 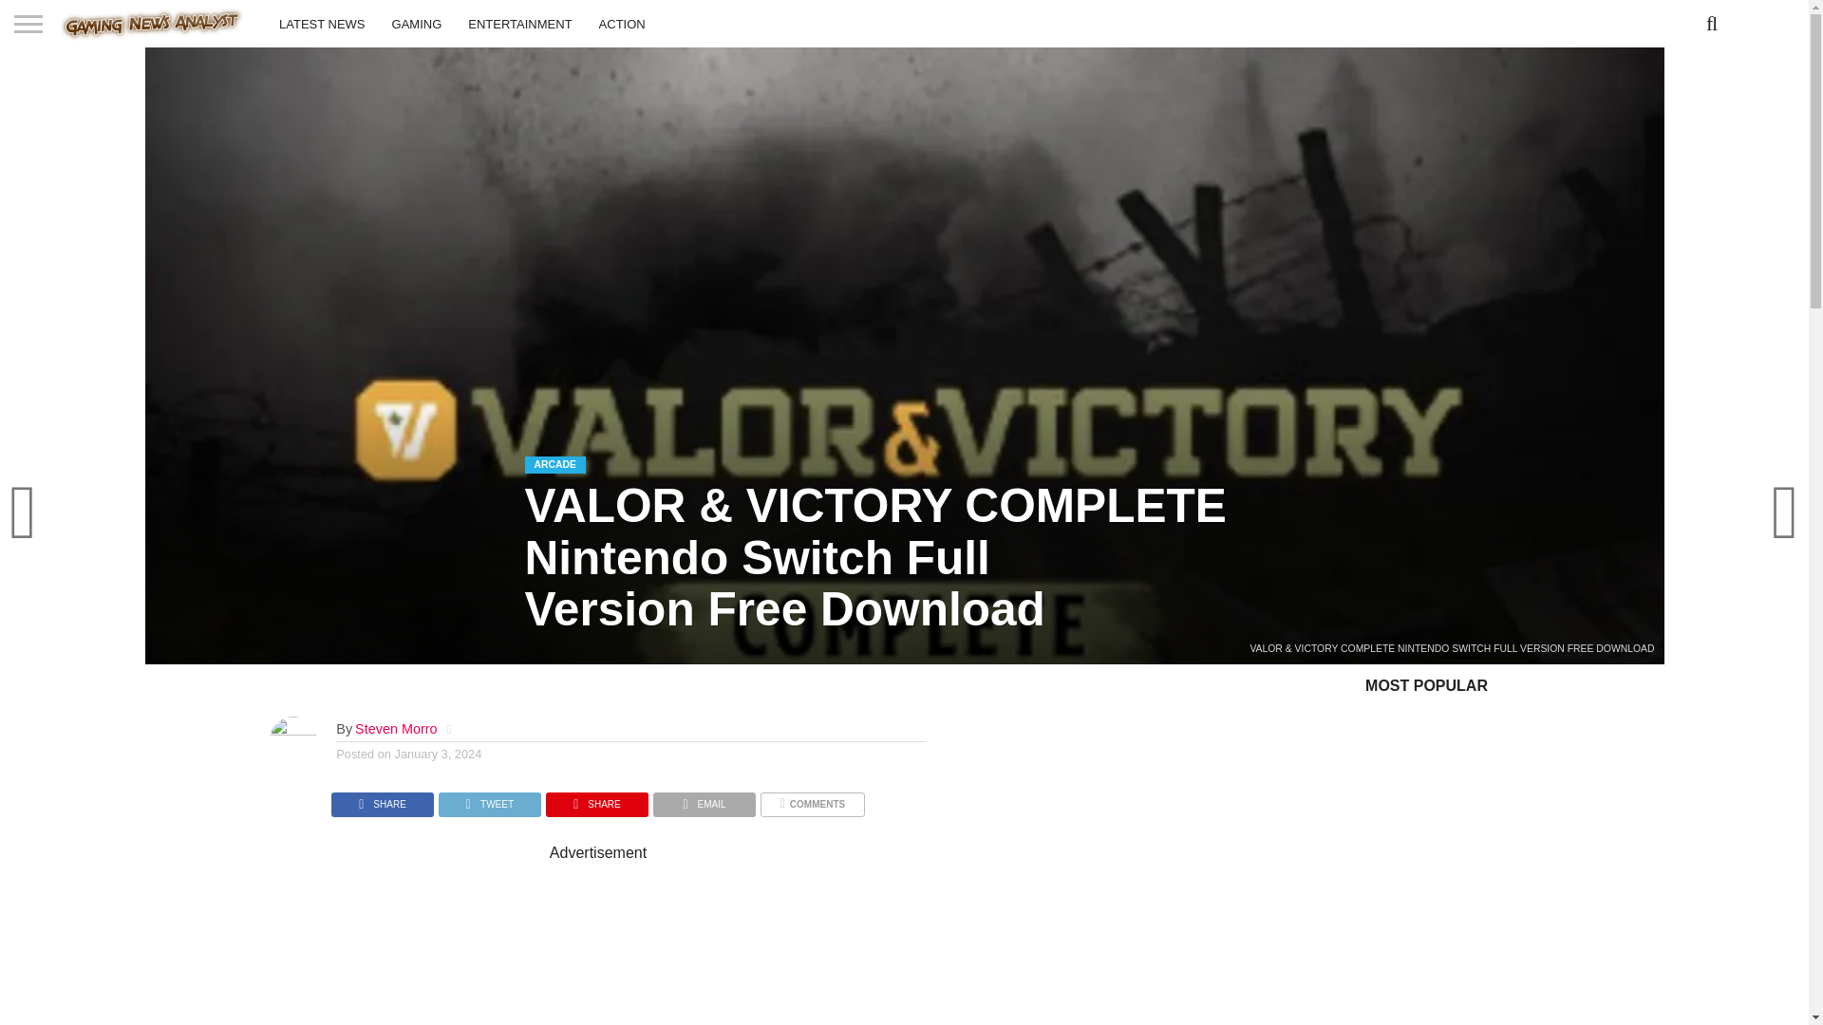 What do you see at coordinates (489, 799) in the screenshot?
I see `Tweet This Post` at bounding box center [489, 799].